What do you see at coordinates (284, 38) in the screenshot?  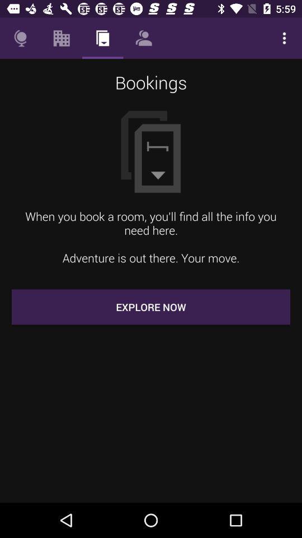 I see `tap item above the bookings icon` at bounding box center [284, 38].